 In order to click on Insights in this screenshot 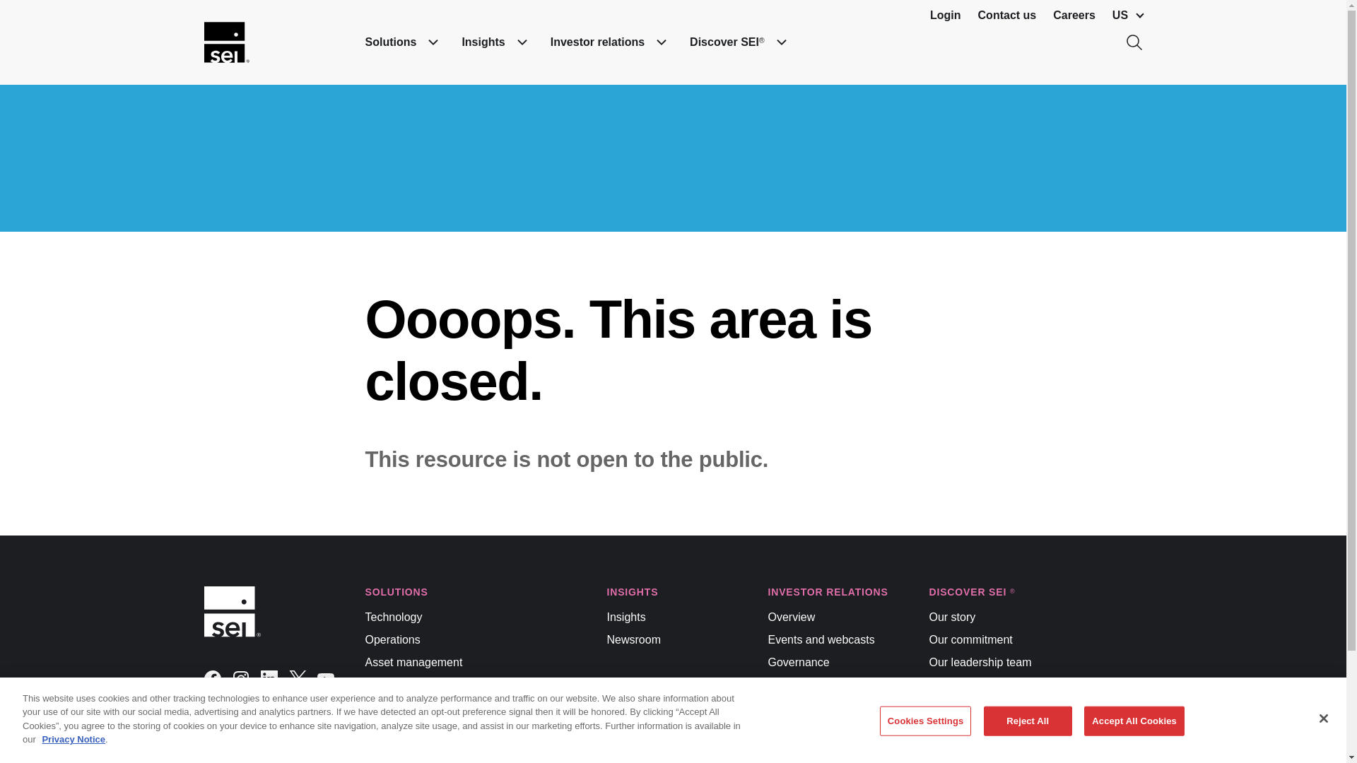, I will do `click(497, 42)`.